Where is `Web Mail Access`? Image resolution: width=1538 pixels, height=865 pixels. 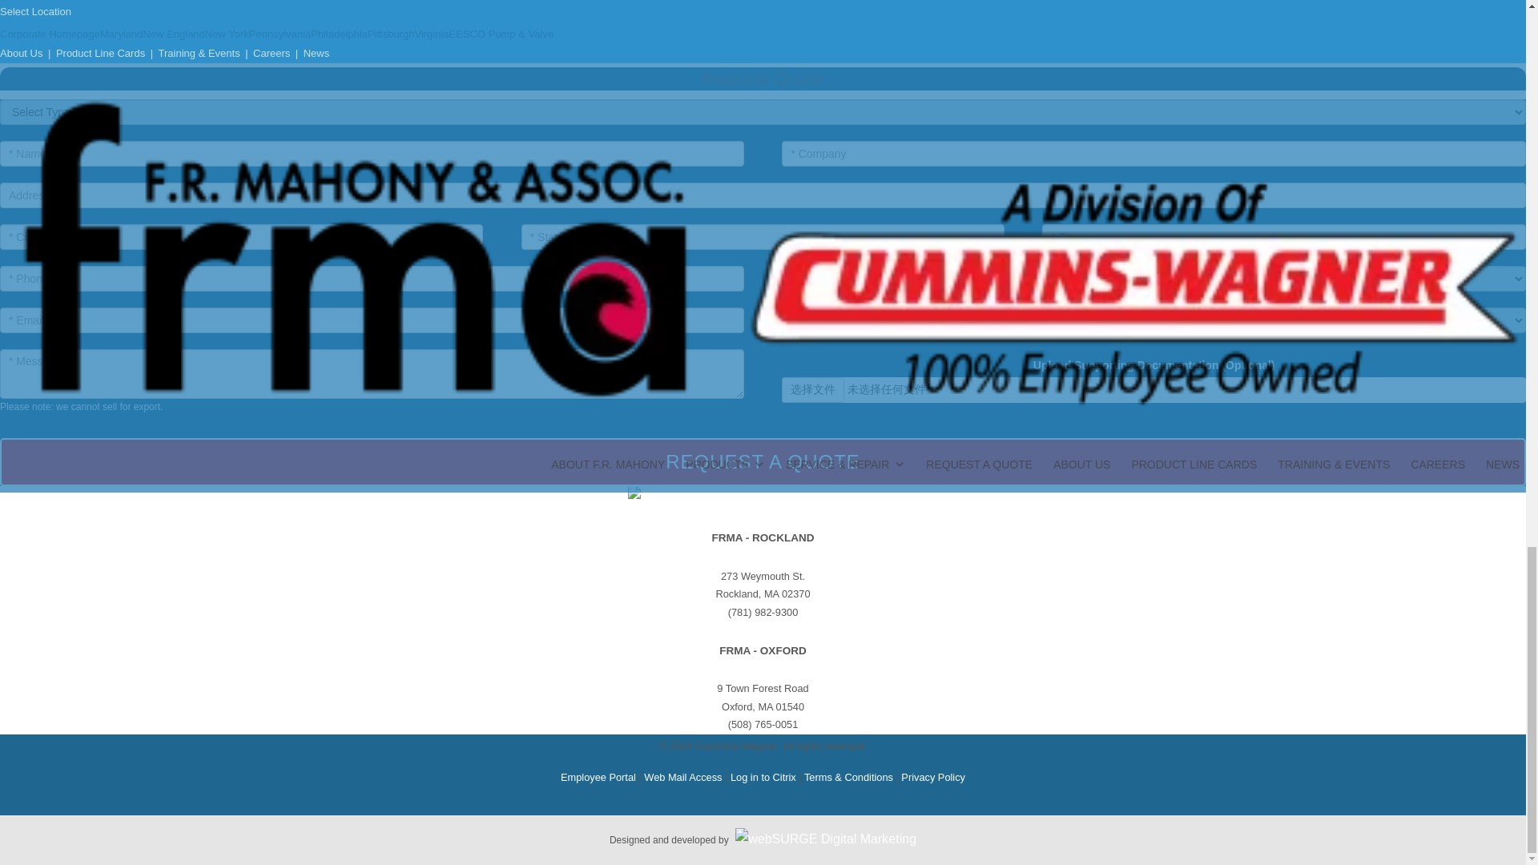 Web Mail Access is located at coordinates (682, 777).